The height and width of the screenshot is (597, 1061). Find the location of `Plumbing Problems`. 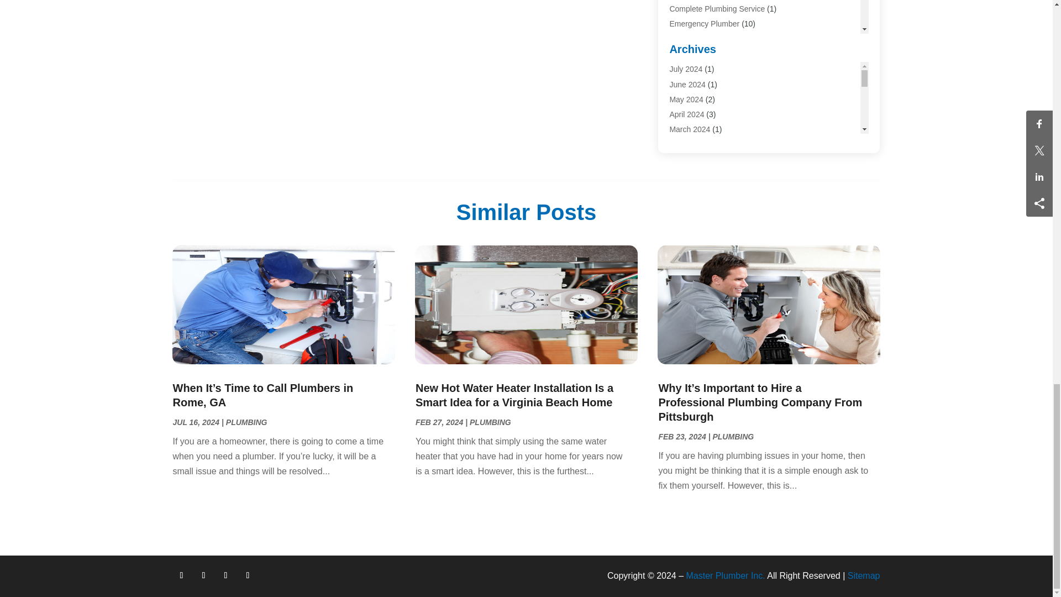

Plumbing Problems is located at coordinates (703, 128).